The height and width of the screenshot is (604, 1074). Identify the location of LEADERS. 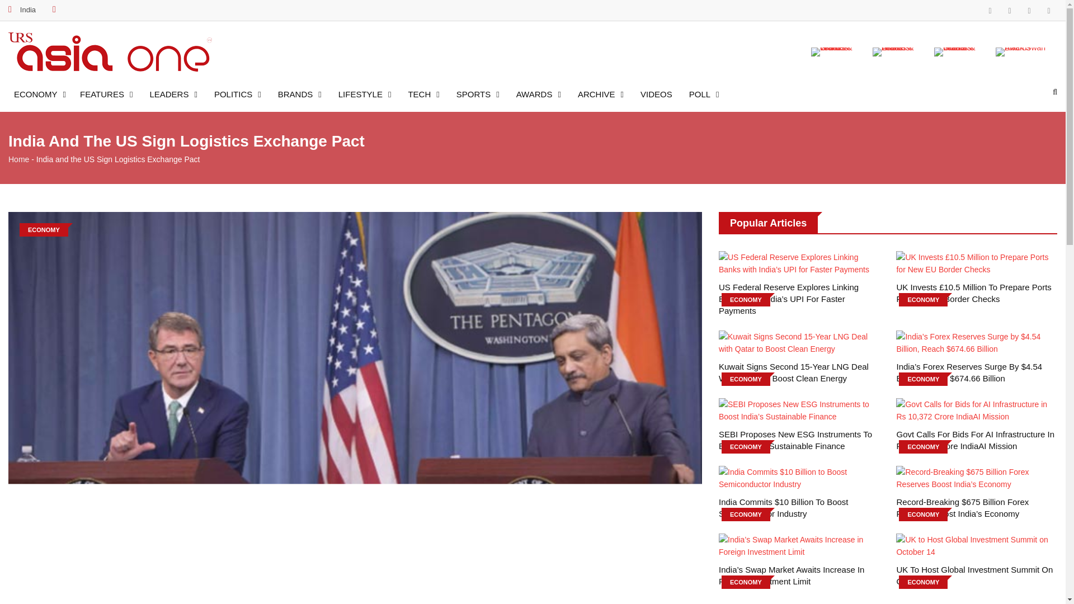
(173, 92).